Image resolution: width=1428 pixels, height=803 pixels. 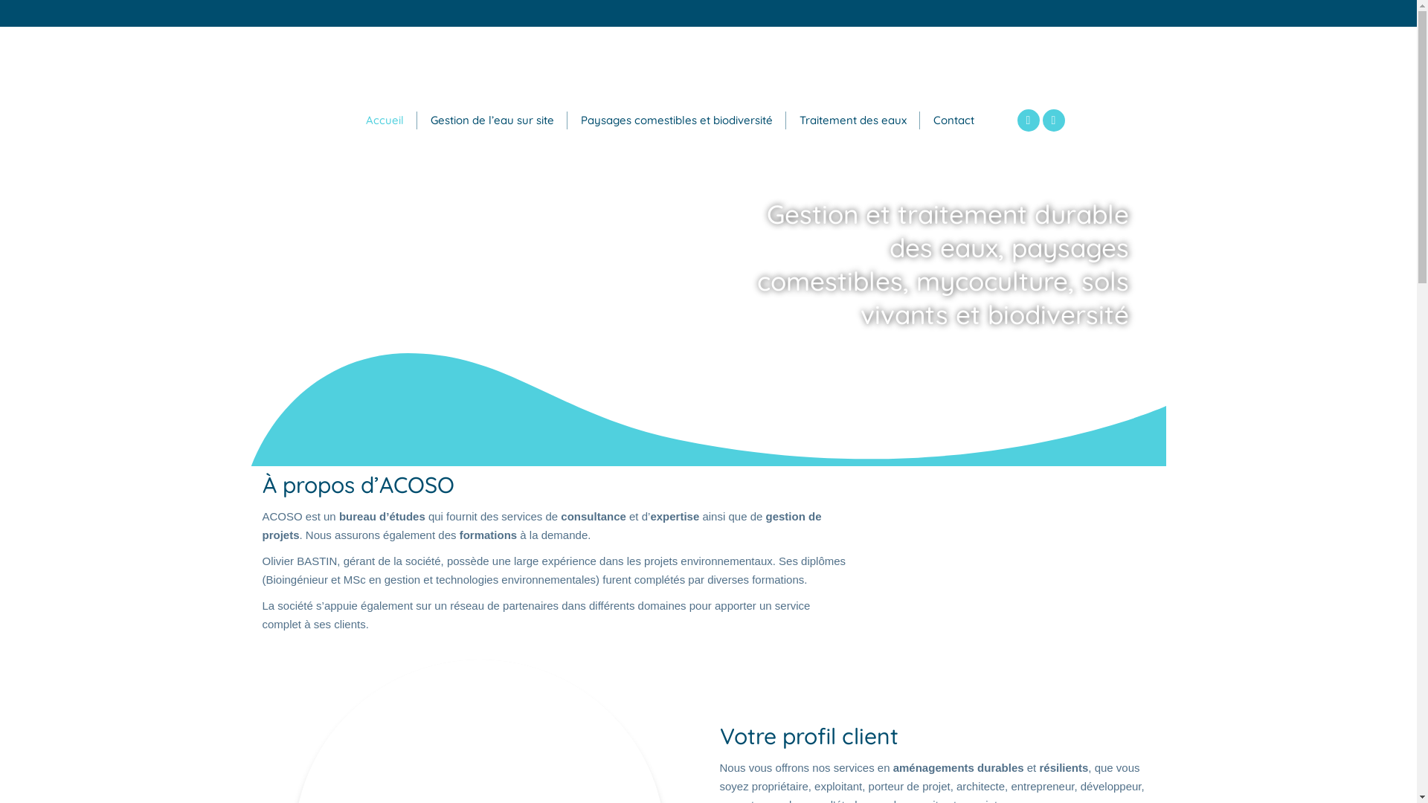 What do you see at coordinates (385, 120) in the screenshot?
I see `Accueil` at bounding box center [385, 120].